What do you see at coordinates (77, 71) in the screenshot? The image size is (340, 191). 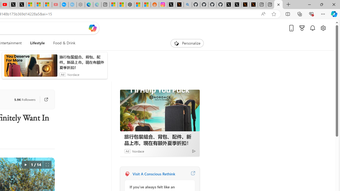 I see `Real Estate` at bounding box center [77, 71].